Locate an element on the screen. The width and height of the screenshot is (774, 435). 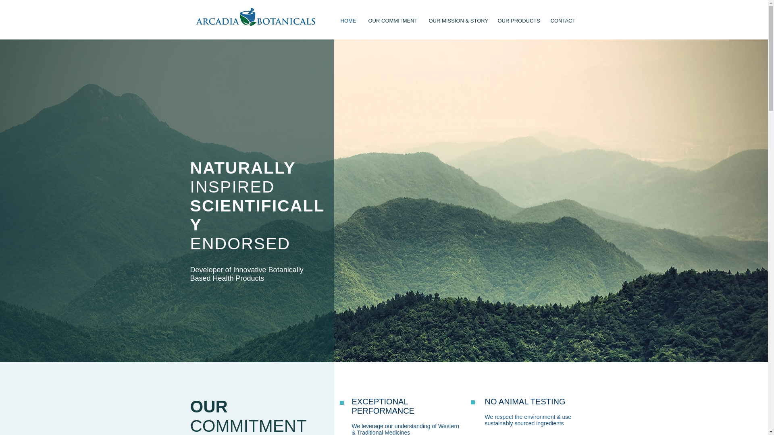
OUR PRODUCTS is located at coordinates (518, 21).